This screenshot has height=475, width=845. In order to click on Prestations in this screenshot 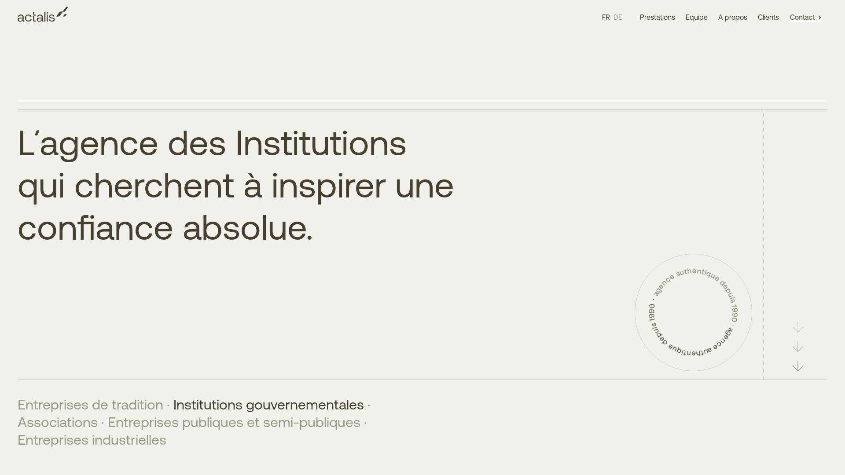, I will do `click(658, 18)`.